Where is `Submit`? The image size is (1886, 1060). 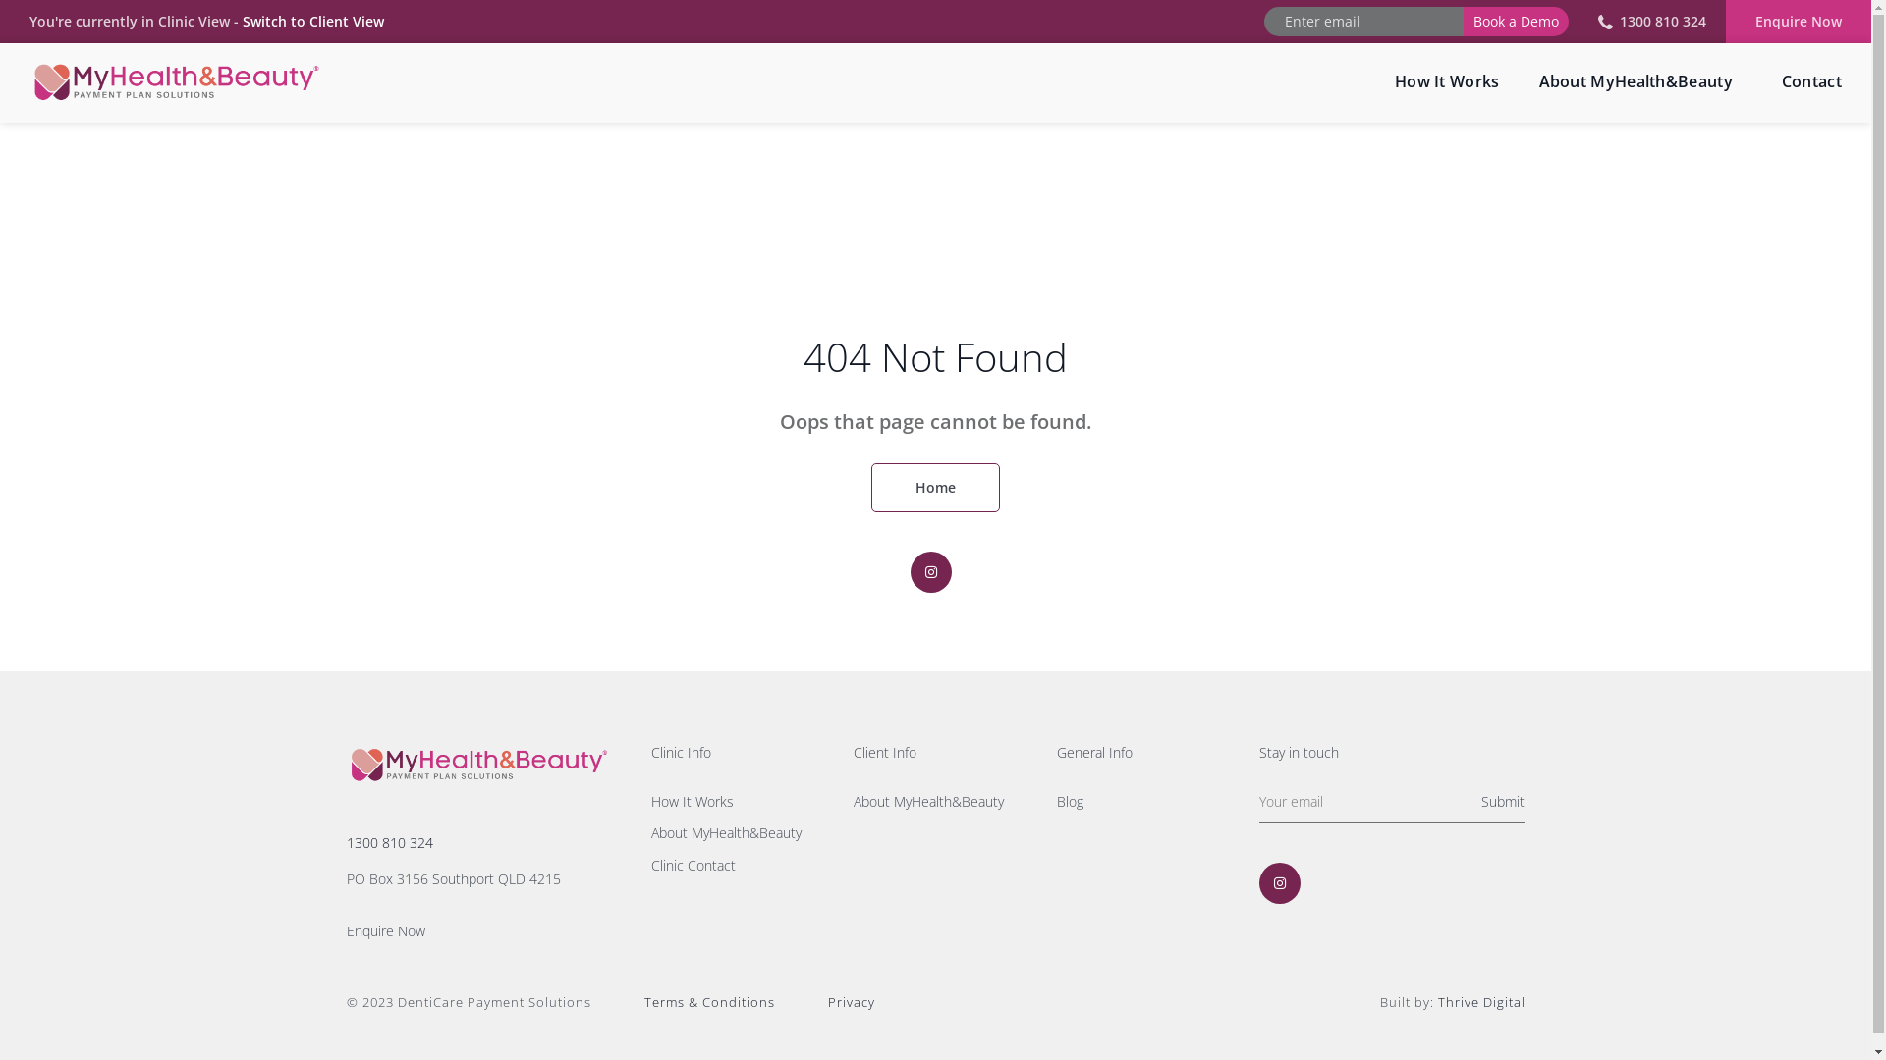 Submit is located at coordinates (1503, 803).